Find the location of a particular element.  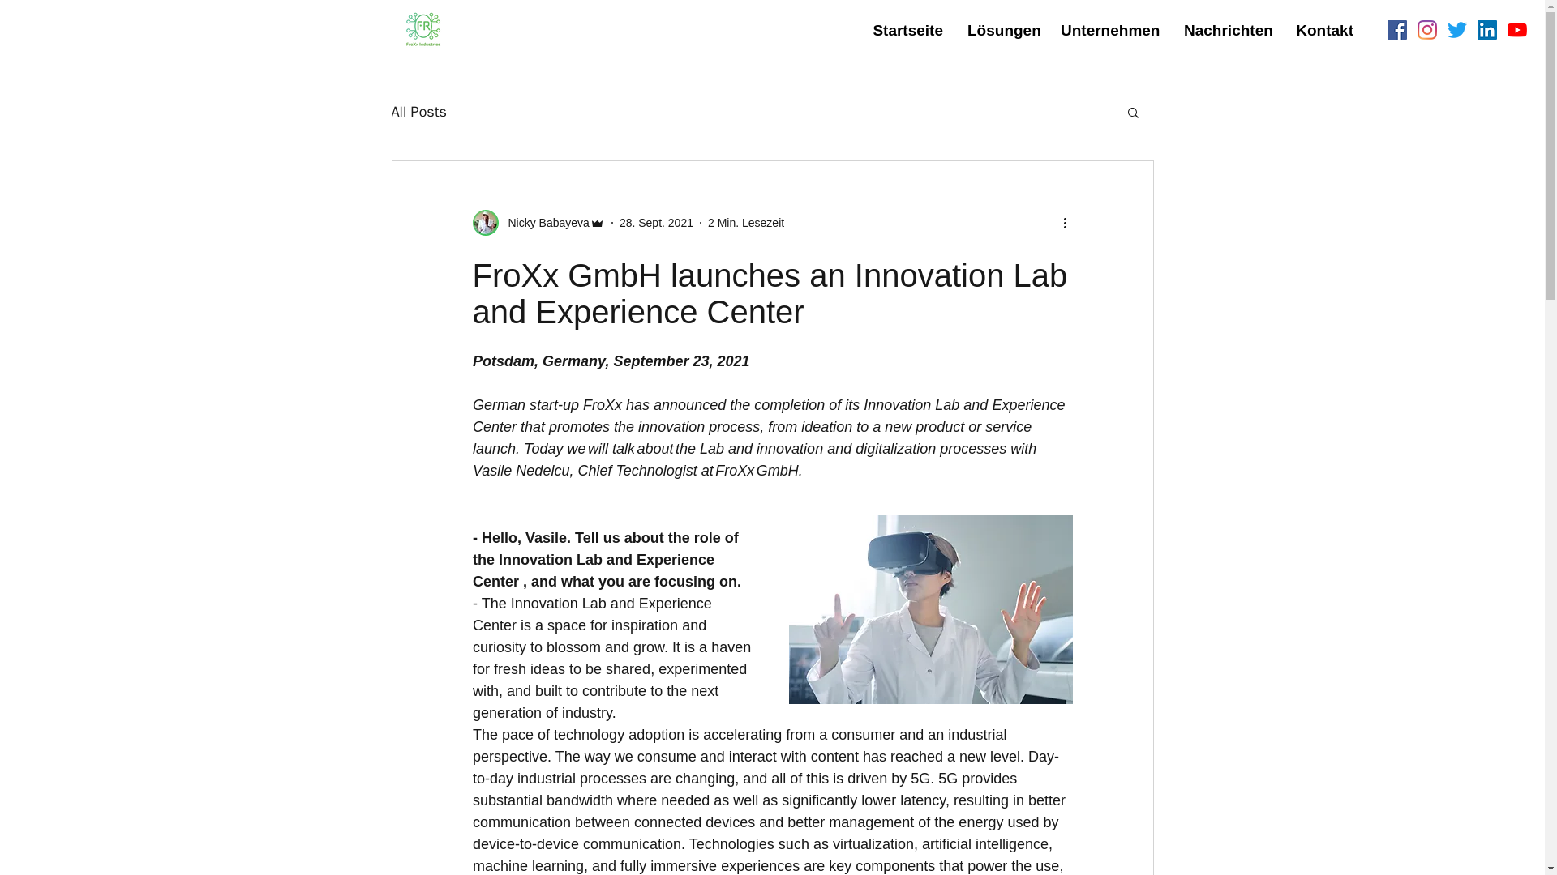

Startseite is located at coordinates (907, 29).